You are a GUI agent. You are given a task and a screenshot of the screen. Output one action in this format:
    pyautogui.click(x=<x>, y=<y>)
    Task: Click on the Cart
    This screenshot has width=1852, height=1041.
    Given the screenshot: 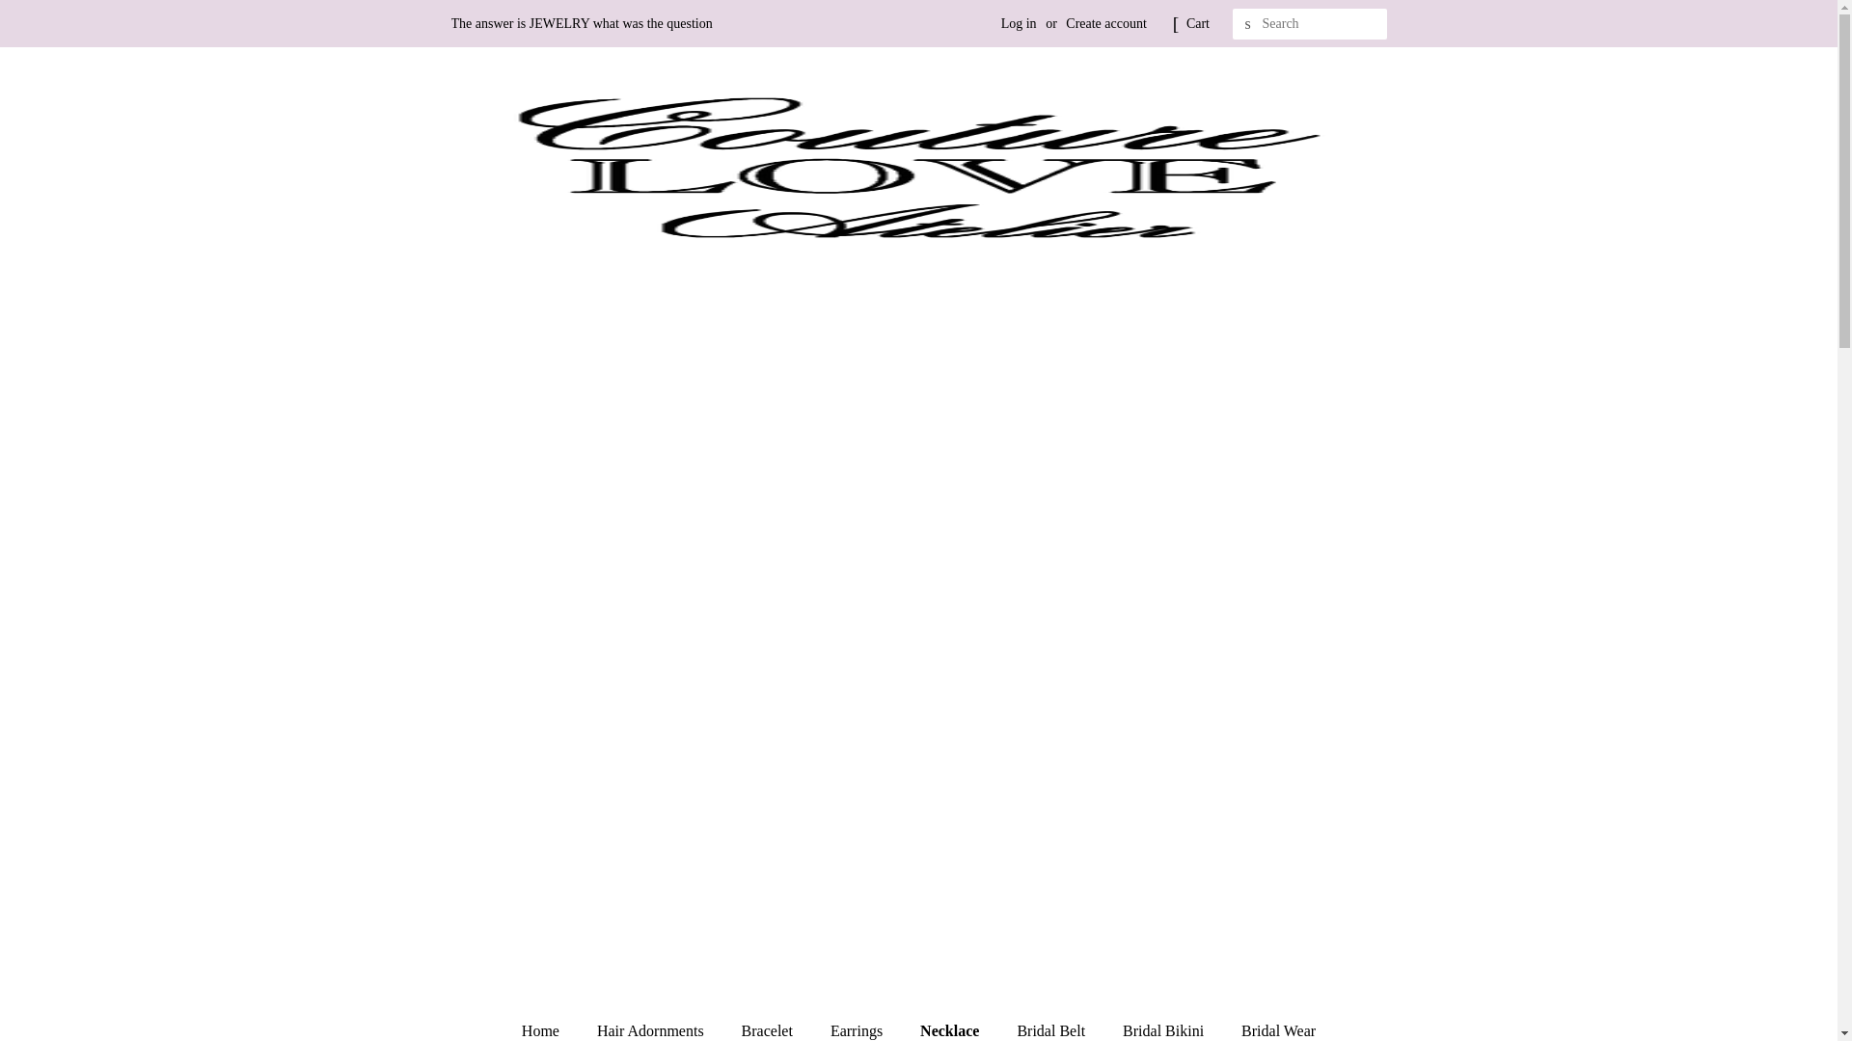 What is the action you would take?
    pyautogui.click(x=1198, y=23)
    